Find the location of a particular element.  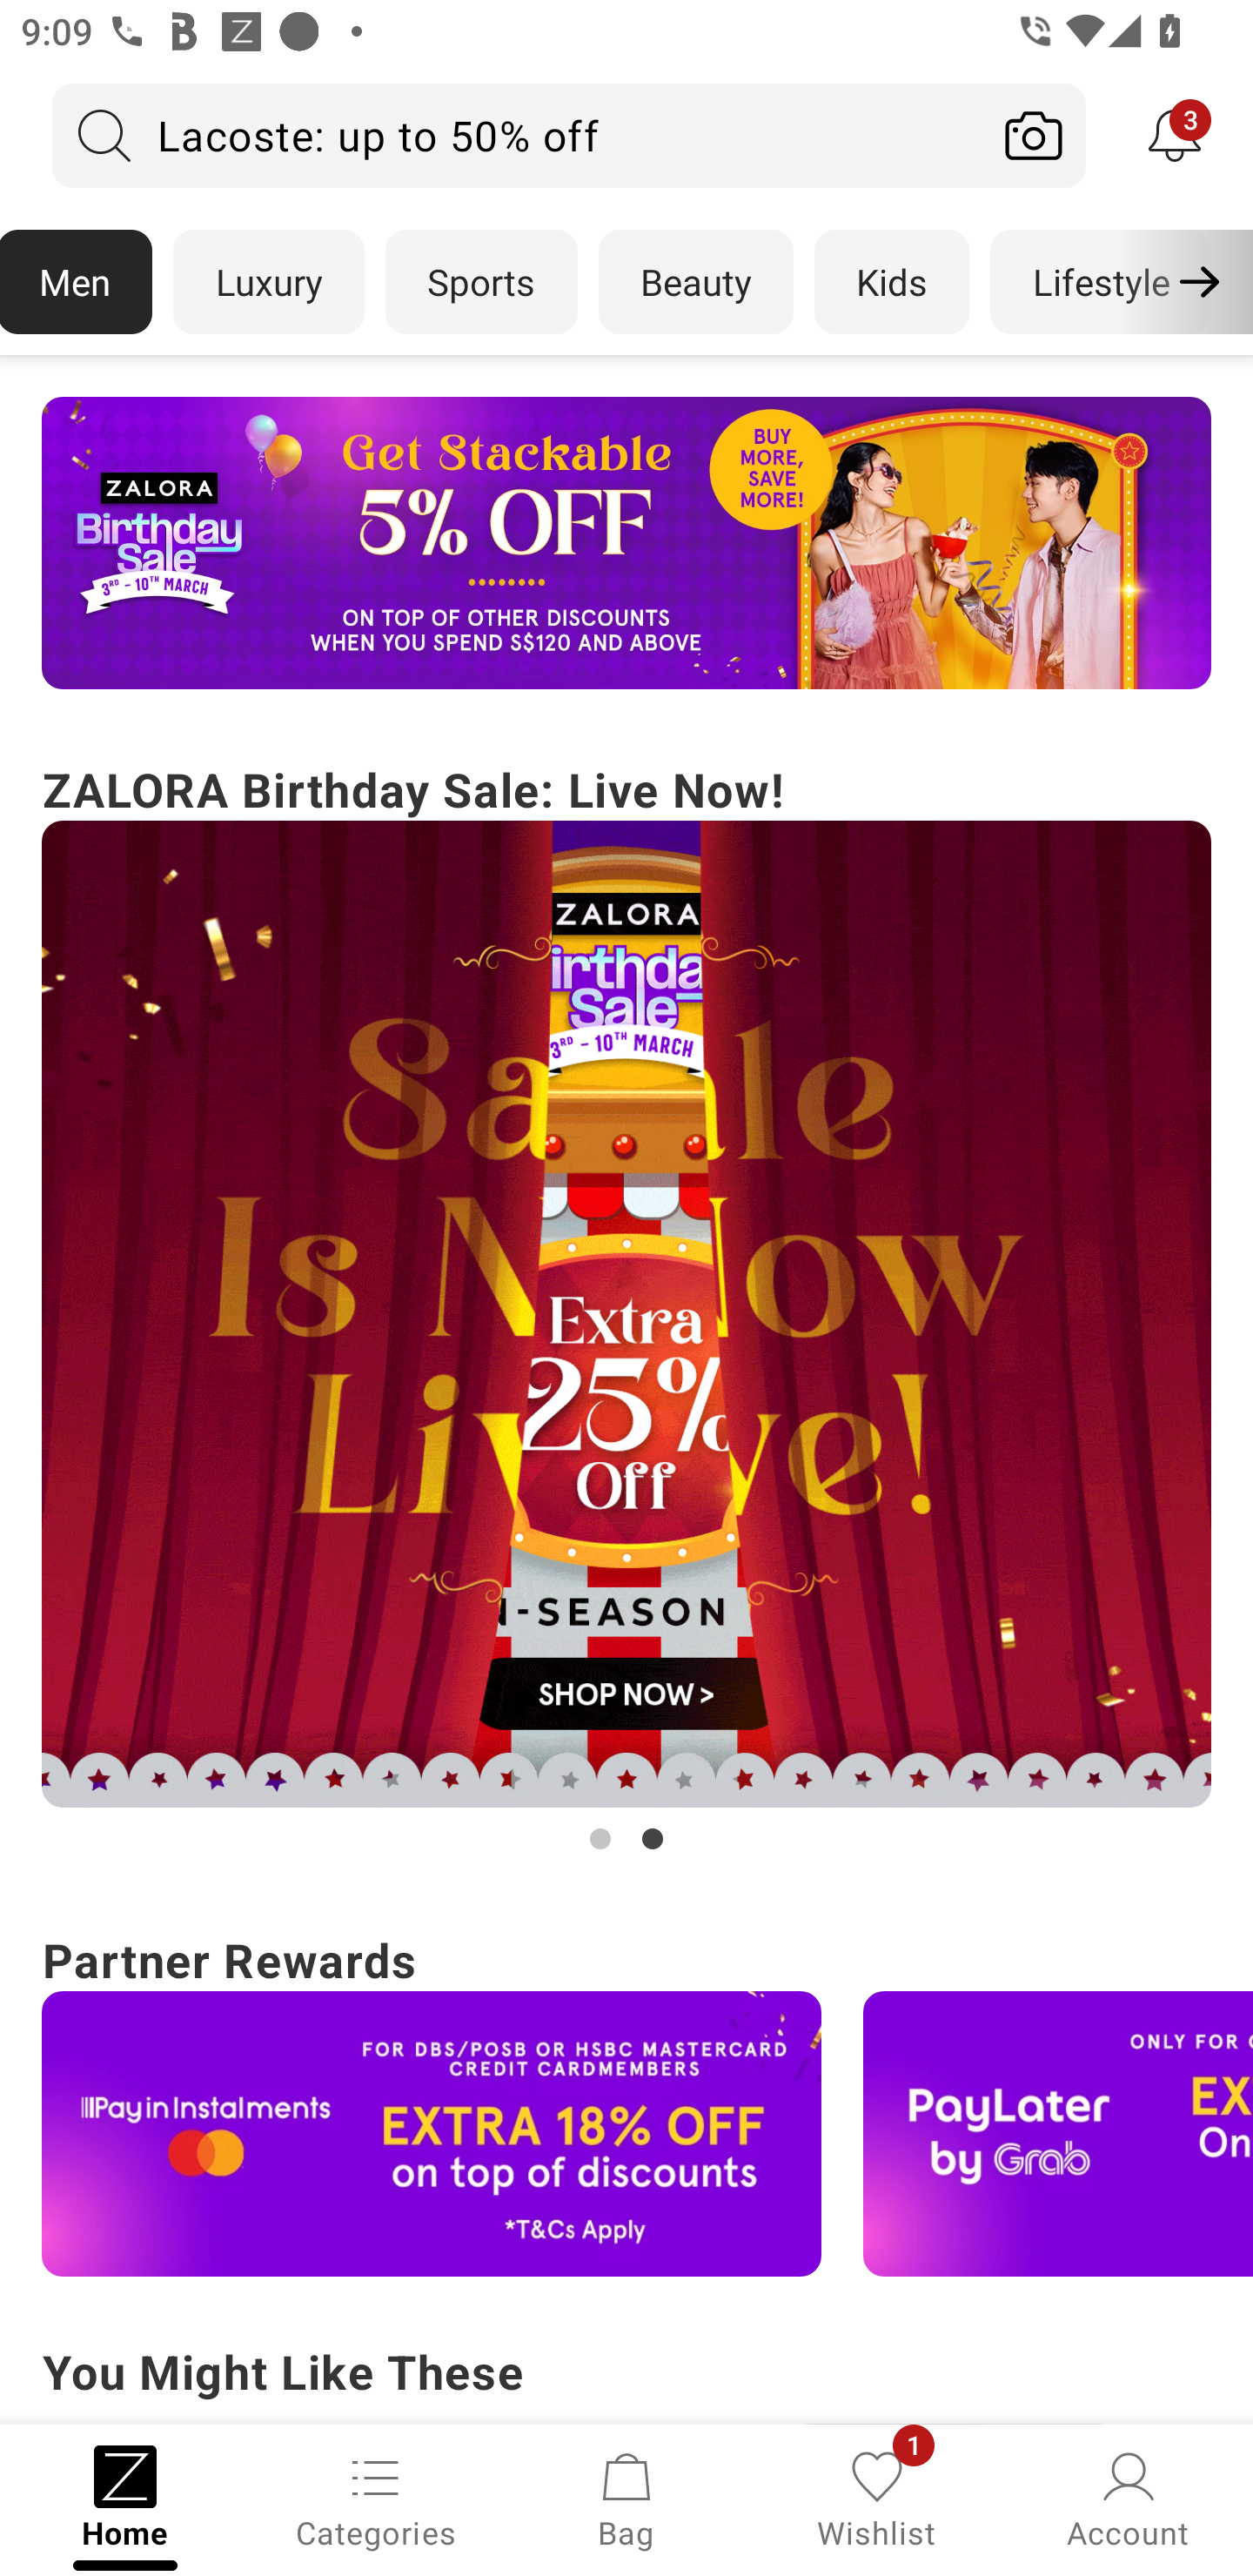

Sports is located at coordinates (481, 282).